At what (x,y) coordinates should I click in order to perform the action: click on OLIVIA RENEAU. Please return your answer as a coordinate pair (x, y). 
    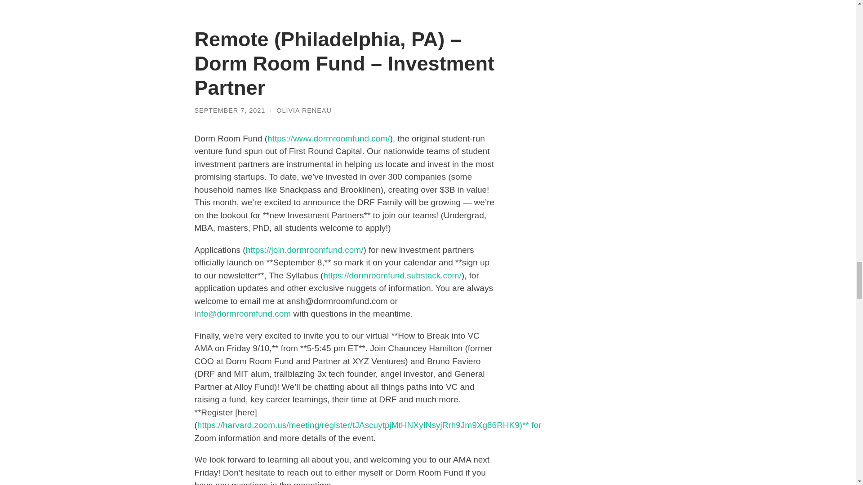
    Looking at the image, I should click on (304, 110).